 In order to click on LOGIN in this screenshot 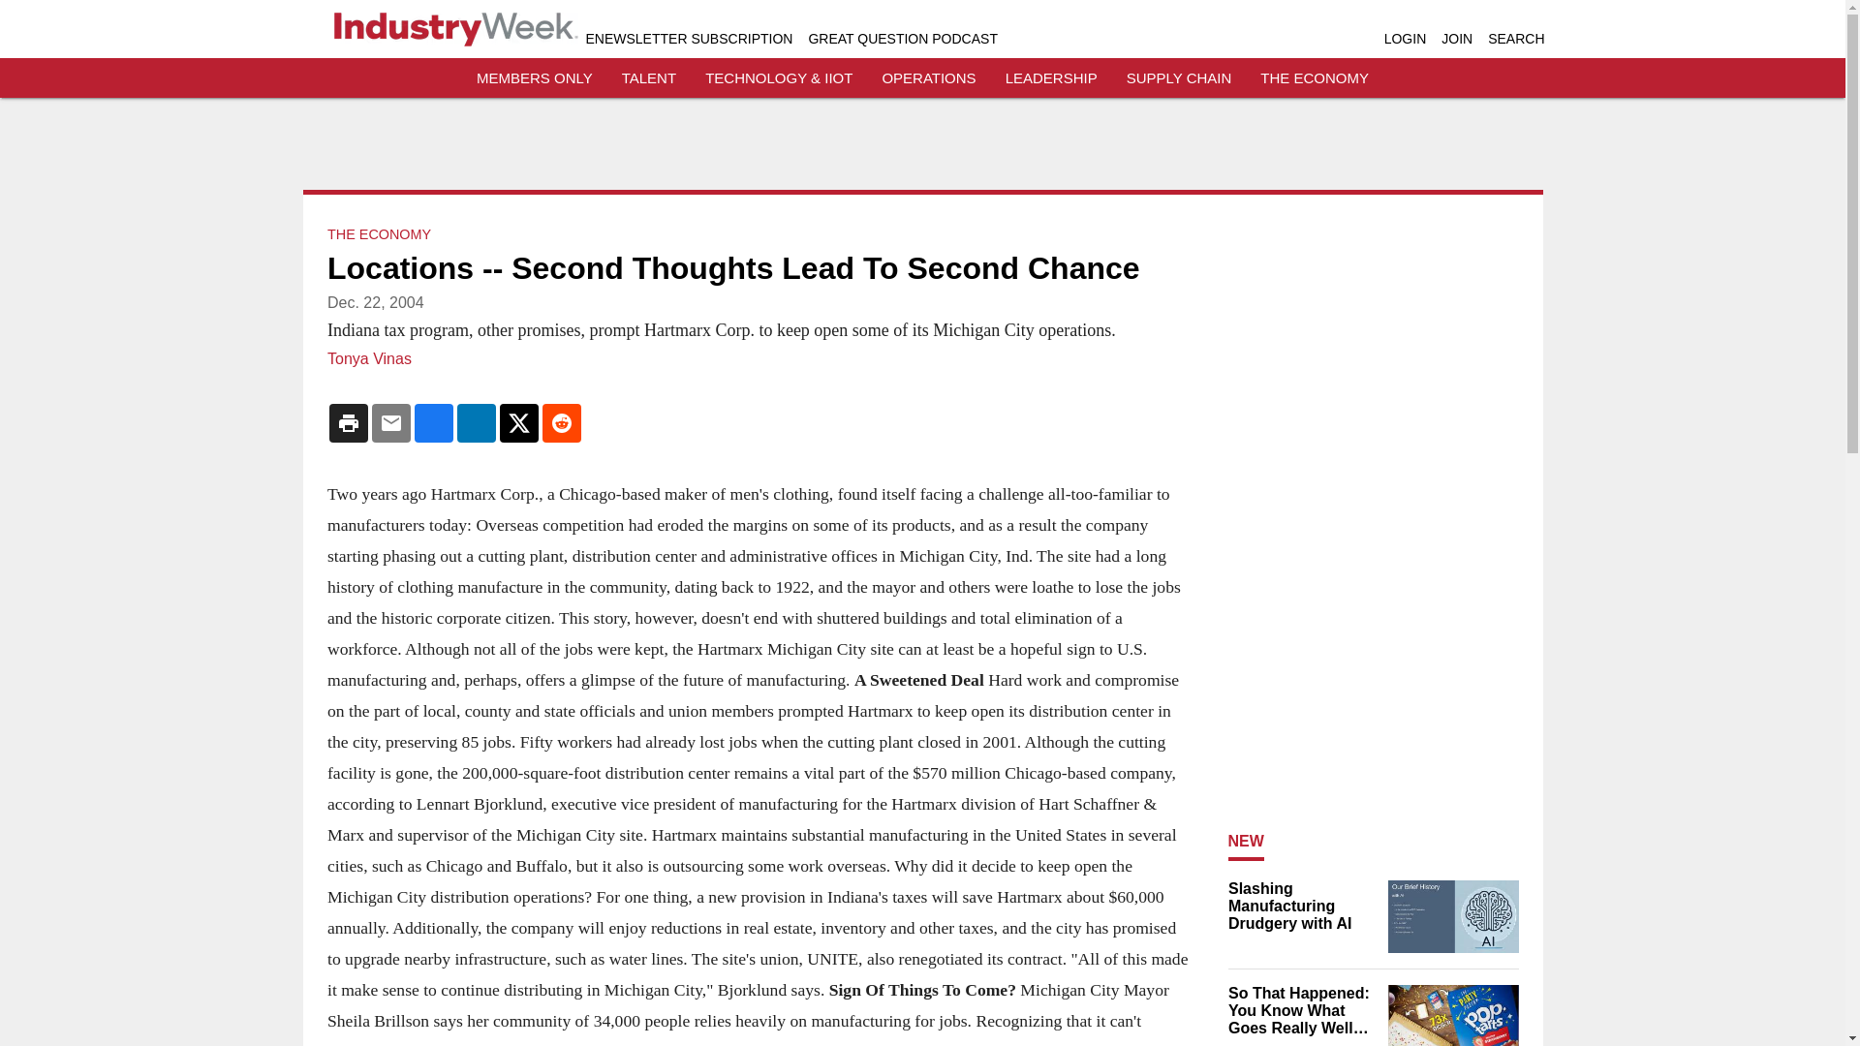, I will do `click(1405, 39)`.